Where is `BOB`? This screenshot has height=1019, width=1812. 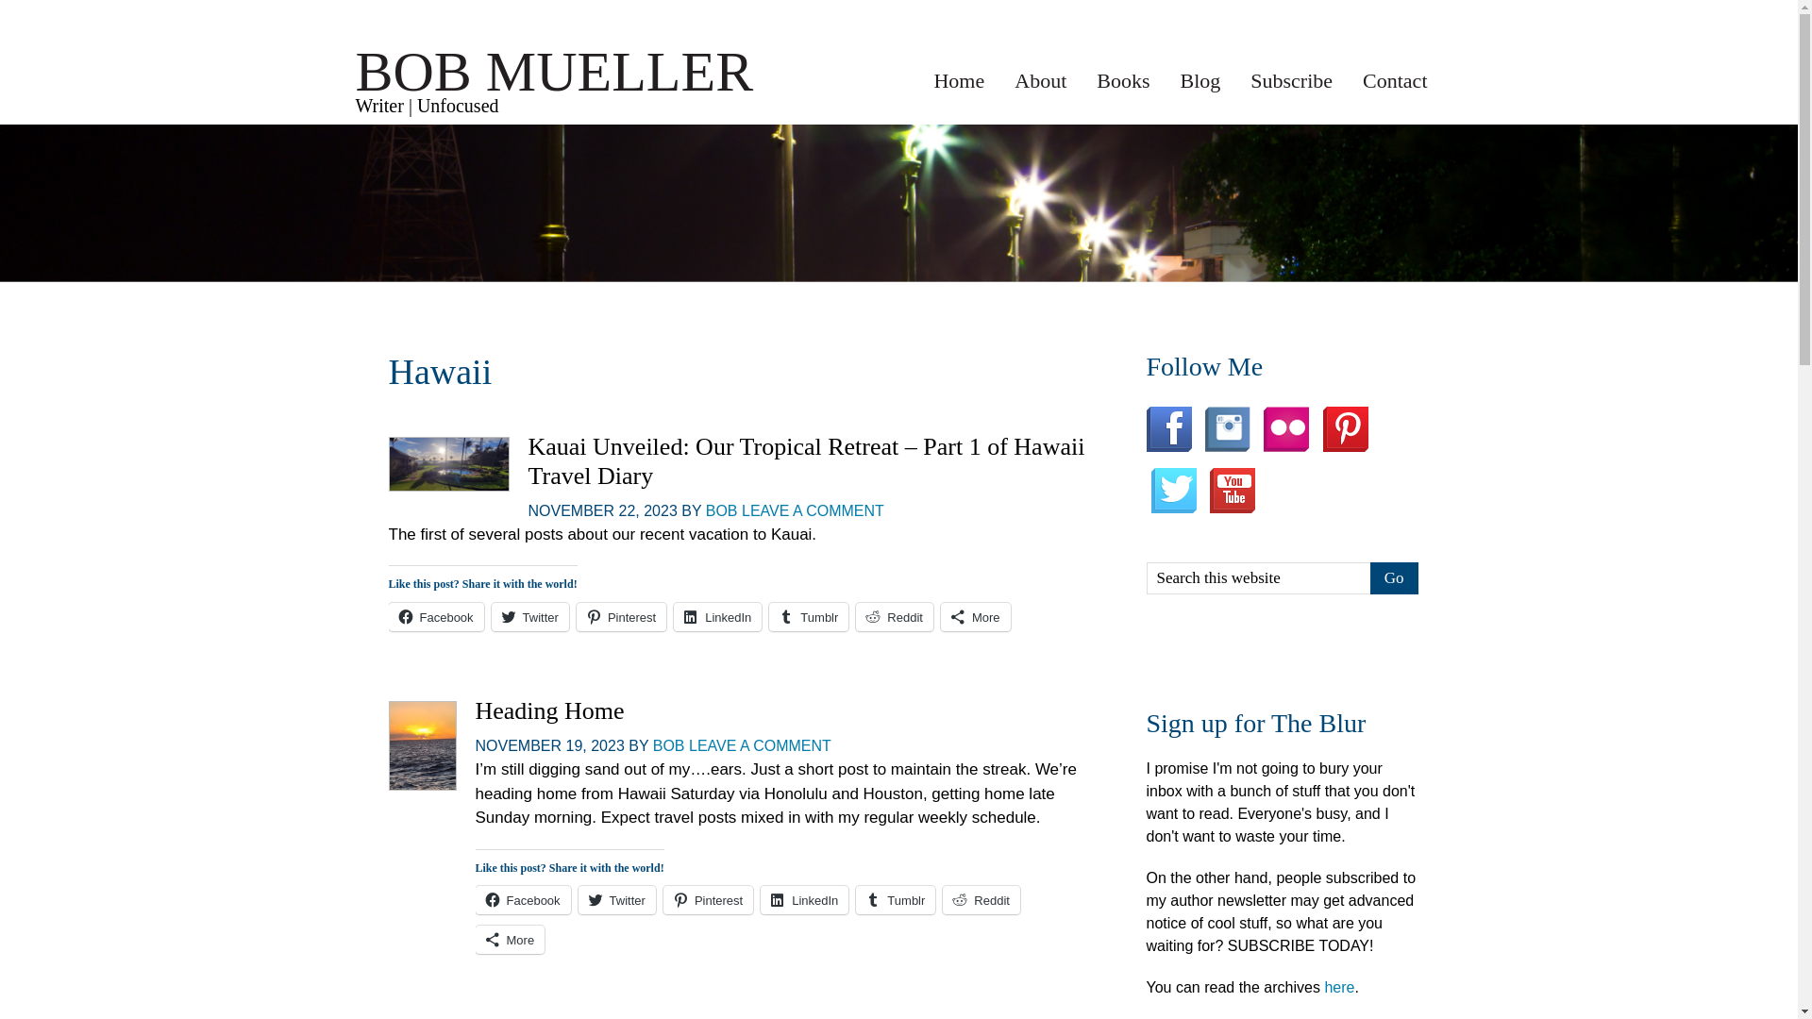
BOB is located at coordinates (668, 745).